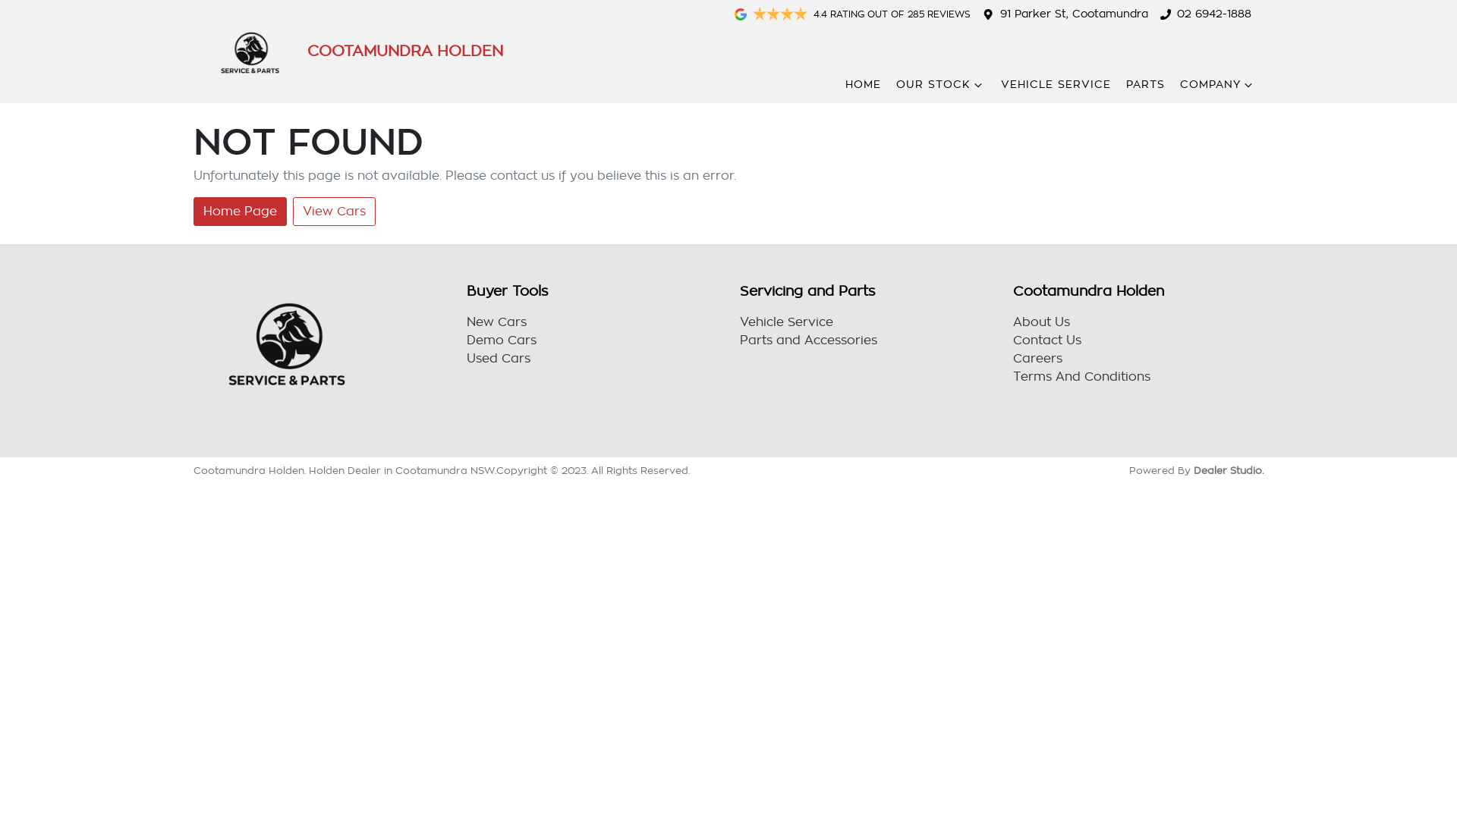  What do you see at coordinates (1038, 359) in the screenshot?
I see `Careers` at bounding box center [1038, 359].